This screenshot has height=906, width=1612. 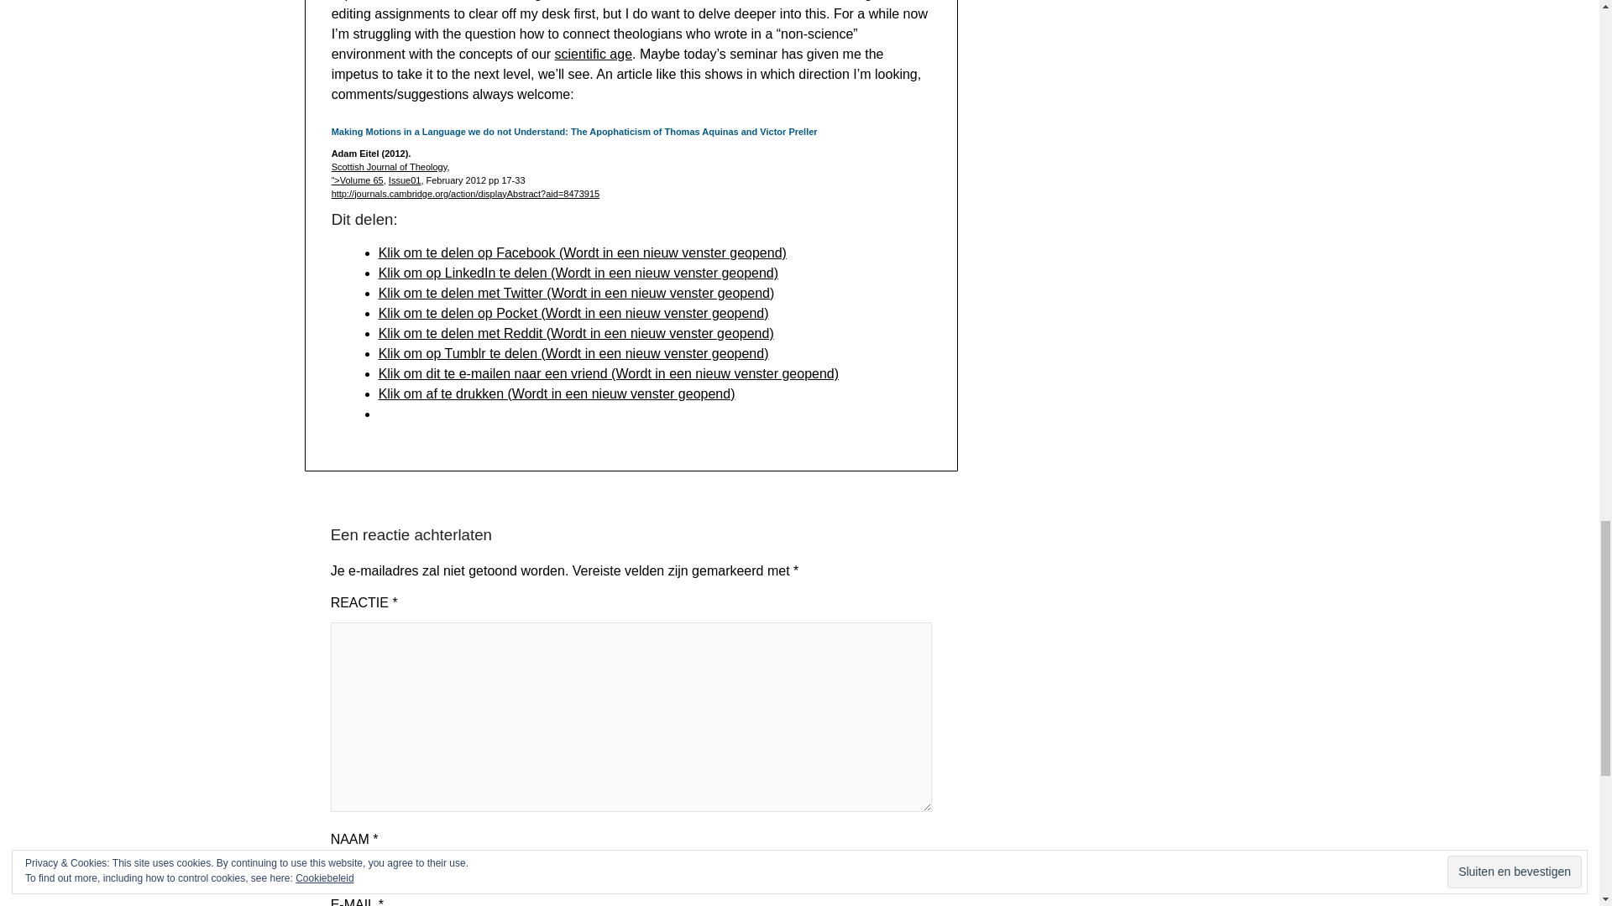 I want to click on Klik om te delen met Twitter, so click(x=577, y=293).